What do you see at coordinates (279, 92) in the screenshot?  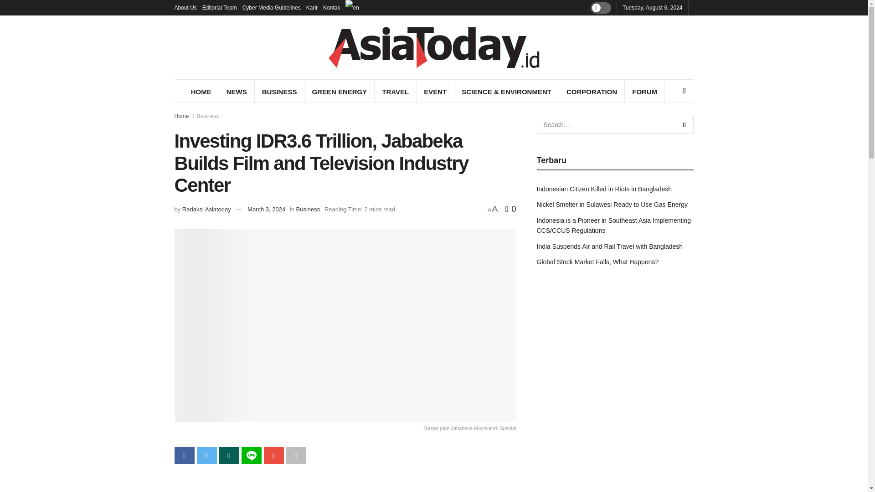 I see `BUSINESS` at bounding box center [279, 92].